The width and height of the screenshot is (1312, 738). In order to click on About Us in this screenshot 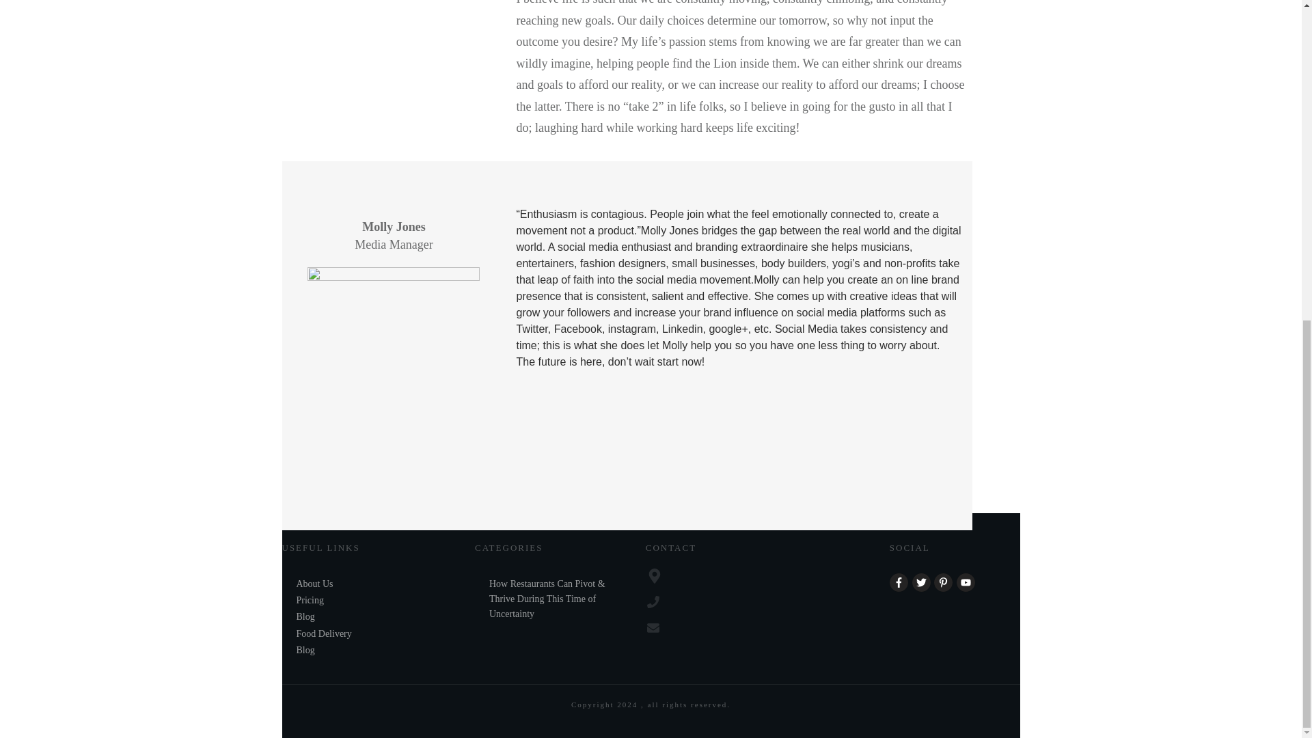, I will do `click(314, 584)`.